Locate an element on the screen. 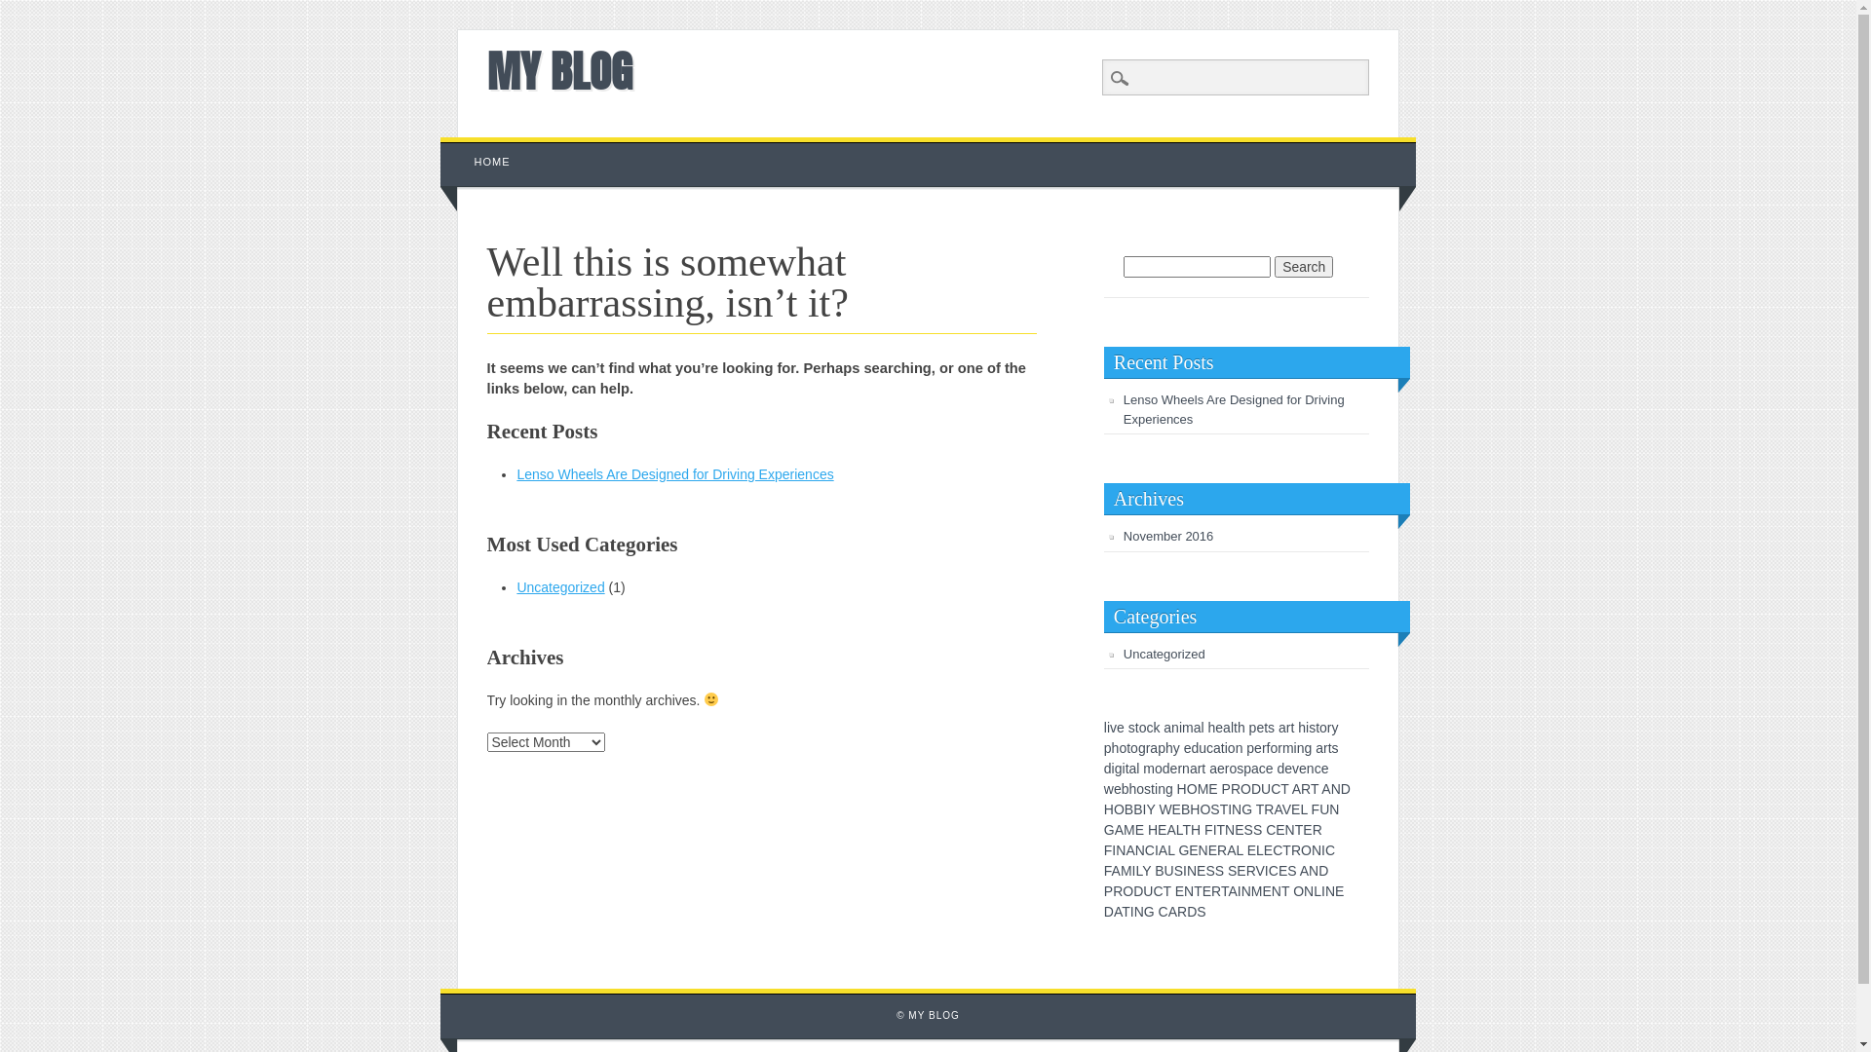 Image resolution: width=1871 pixels, height=1052 pixels. O is located at coordinates (1119, 809).